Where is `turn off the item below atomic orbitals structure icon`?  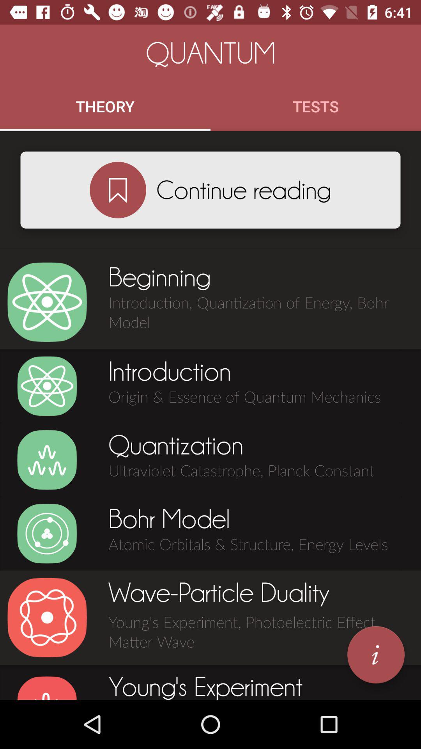 turn off the item below atomic orbitals structure icon is located at coordinates (376, 655).